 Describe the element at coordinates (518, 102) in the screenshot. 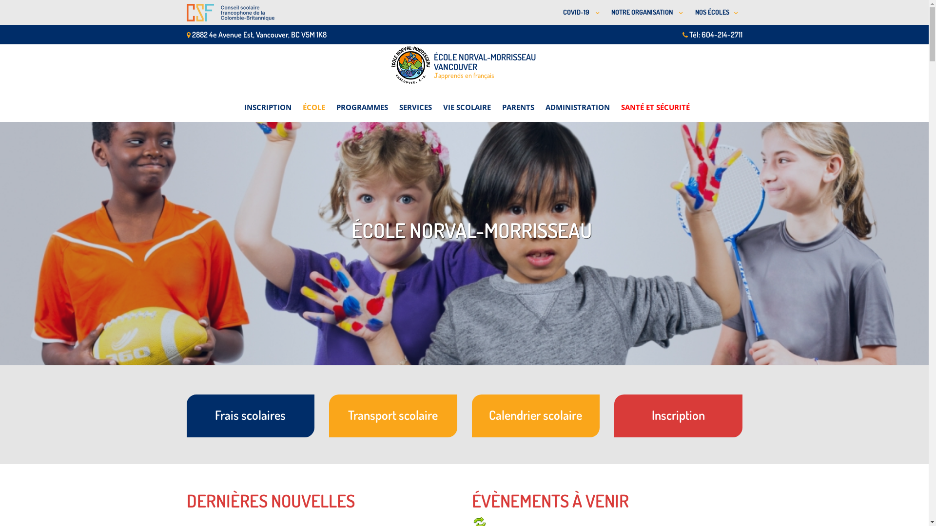

I see `PARENTS` at that location.